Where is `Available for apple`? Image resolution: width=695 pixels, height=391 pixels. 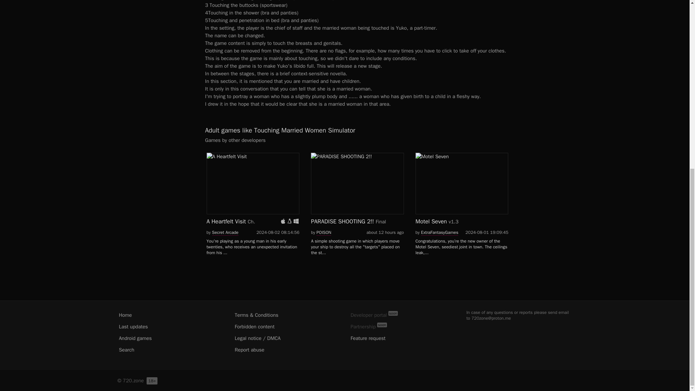 Available for apple is located at coordinates (283, 221).